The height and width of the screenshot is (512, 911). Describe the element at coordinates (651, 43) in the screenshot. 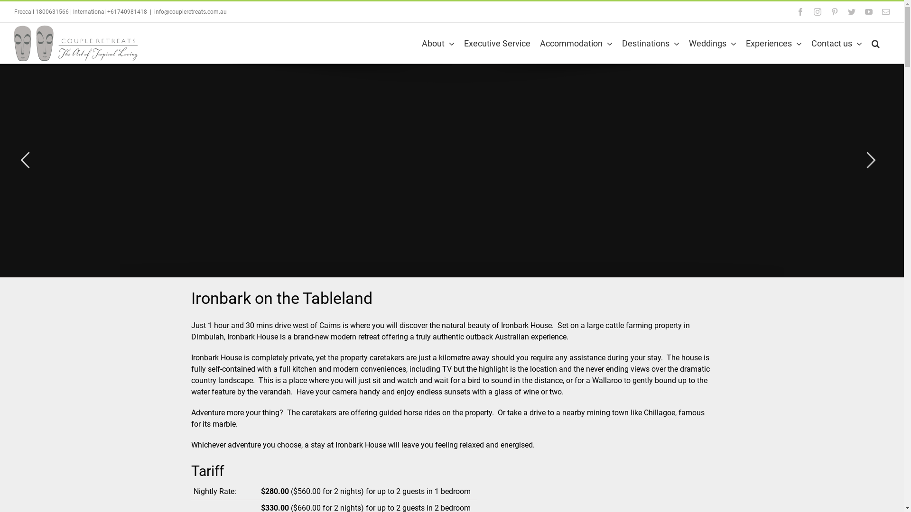

I see `Destinations` at that location.